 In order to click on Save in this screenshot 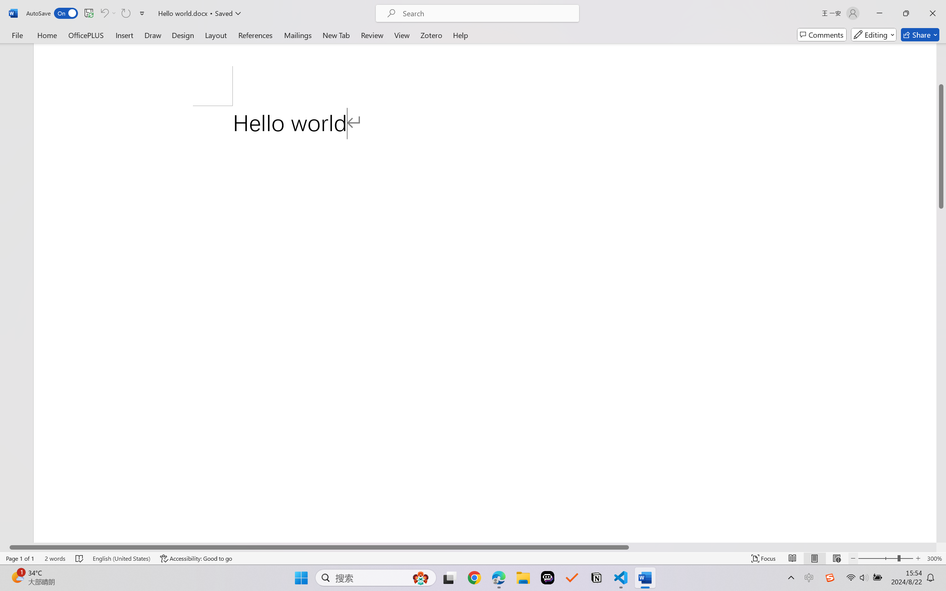, I will do `click(89, 13)`.